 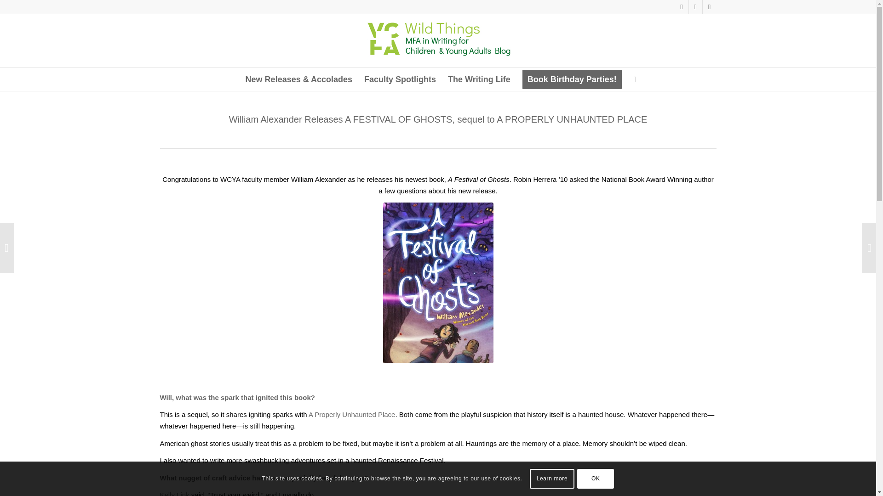 What do you see at coordinates (695, 7) in the screenshot?
I see `Facebook` at bounding box center [695, 7].